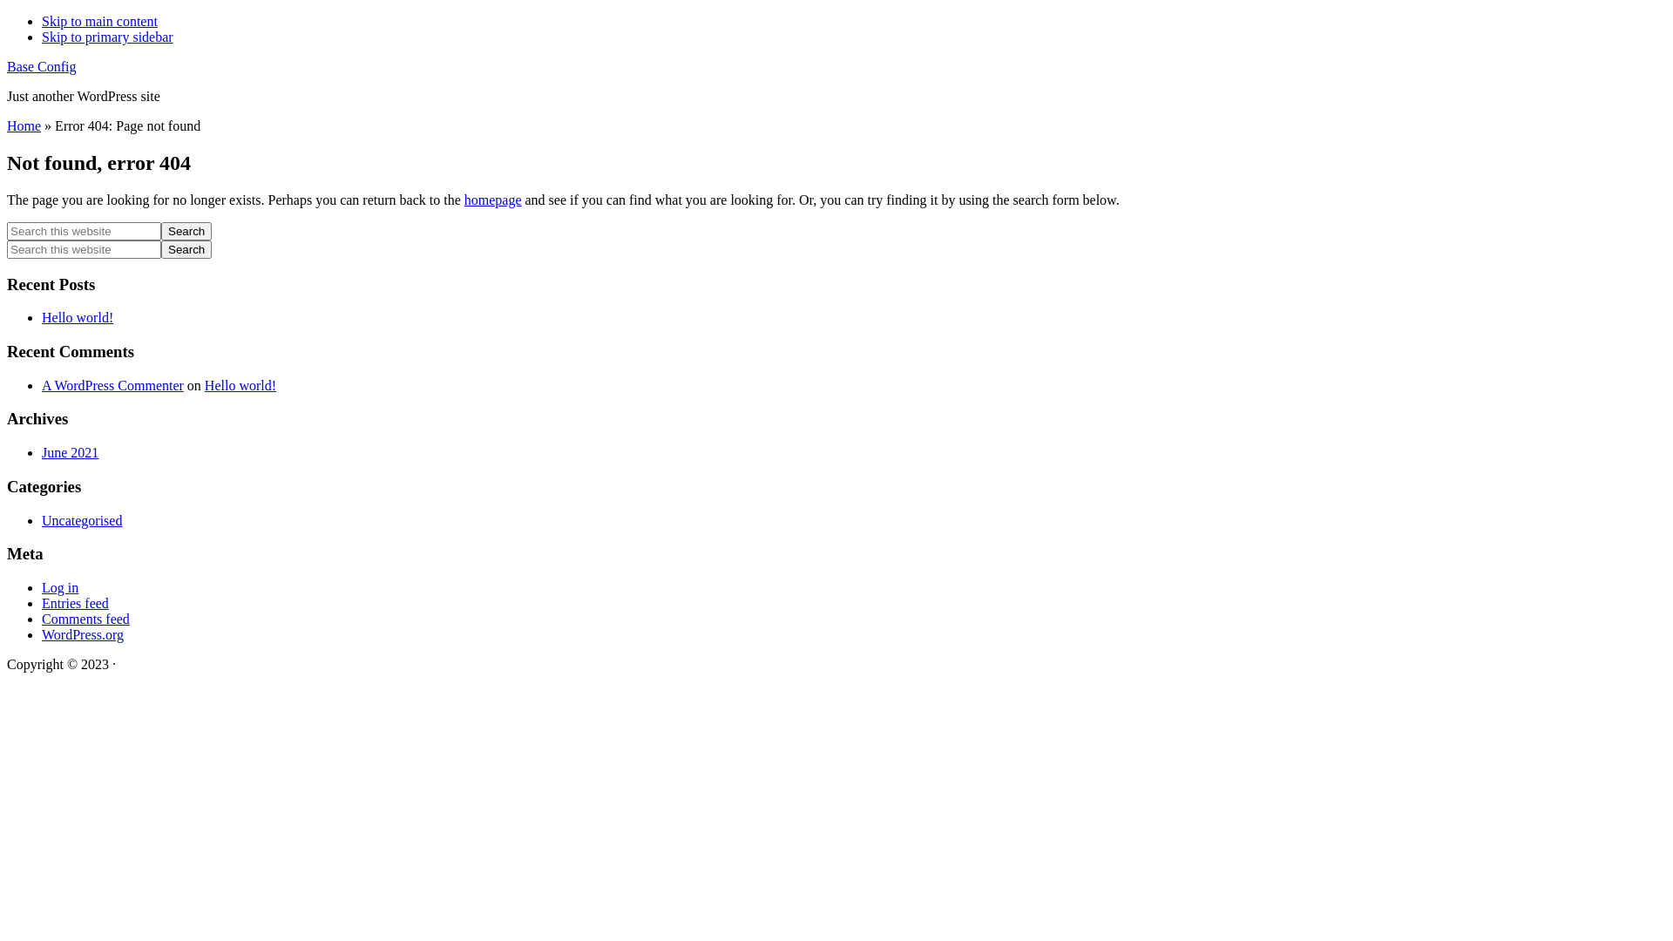 Image resolution: width=1673 pixels, height=941 pixels. Describe the element at coordinates (99, 21) in the screenshot. I see `Skip to main content` at that location.